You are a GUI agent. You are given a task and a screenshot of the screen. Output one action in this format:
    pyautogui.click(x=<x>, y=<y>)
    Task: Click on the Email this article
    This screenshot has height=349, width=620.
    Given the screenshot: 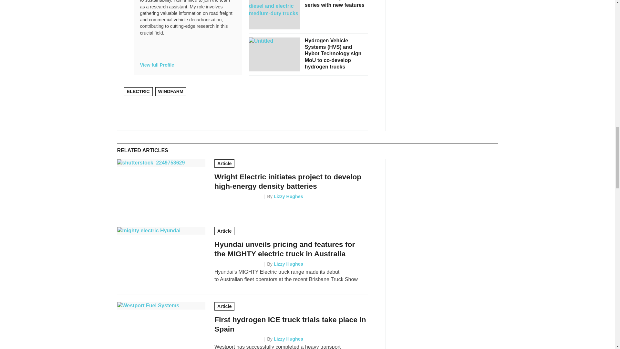 What is the action you would take?
    pyautogui.click(x=167, y=121)
    